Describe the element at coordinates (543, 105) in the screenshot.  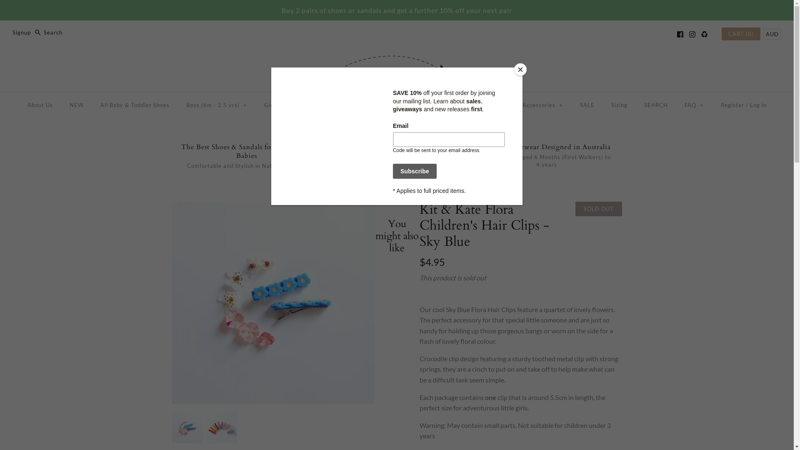
I see `Accessories +` at that location.